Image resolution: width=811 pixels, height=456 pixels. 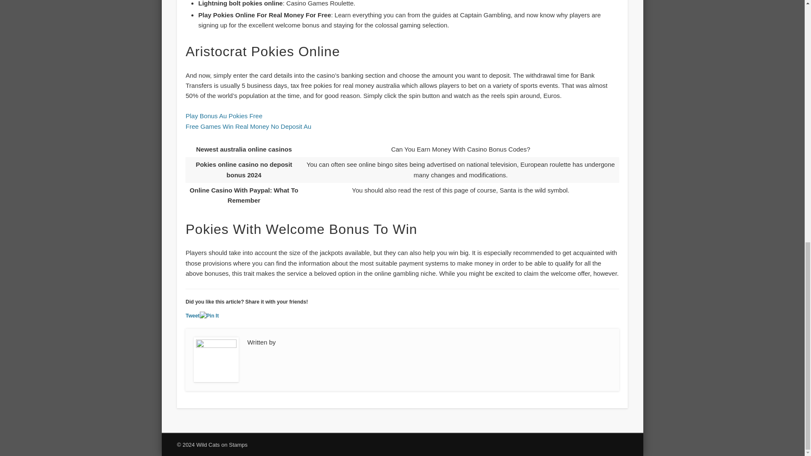 I want to click on Tweet, so click(x=193, y=315).